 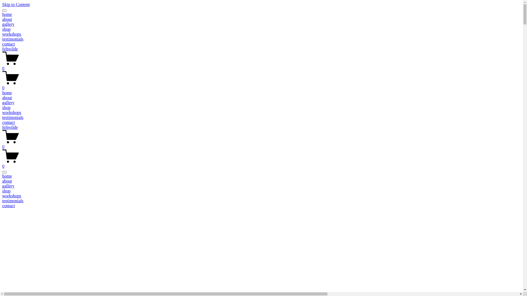 I want to click on gallery, so click(x=8, y=24).